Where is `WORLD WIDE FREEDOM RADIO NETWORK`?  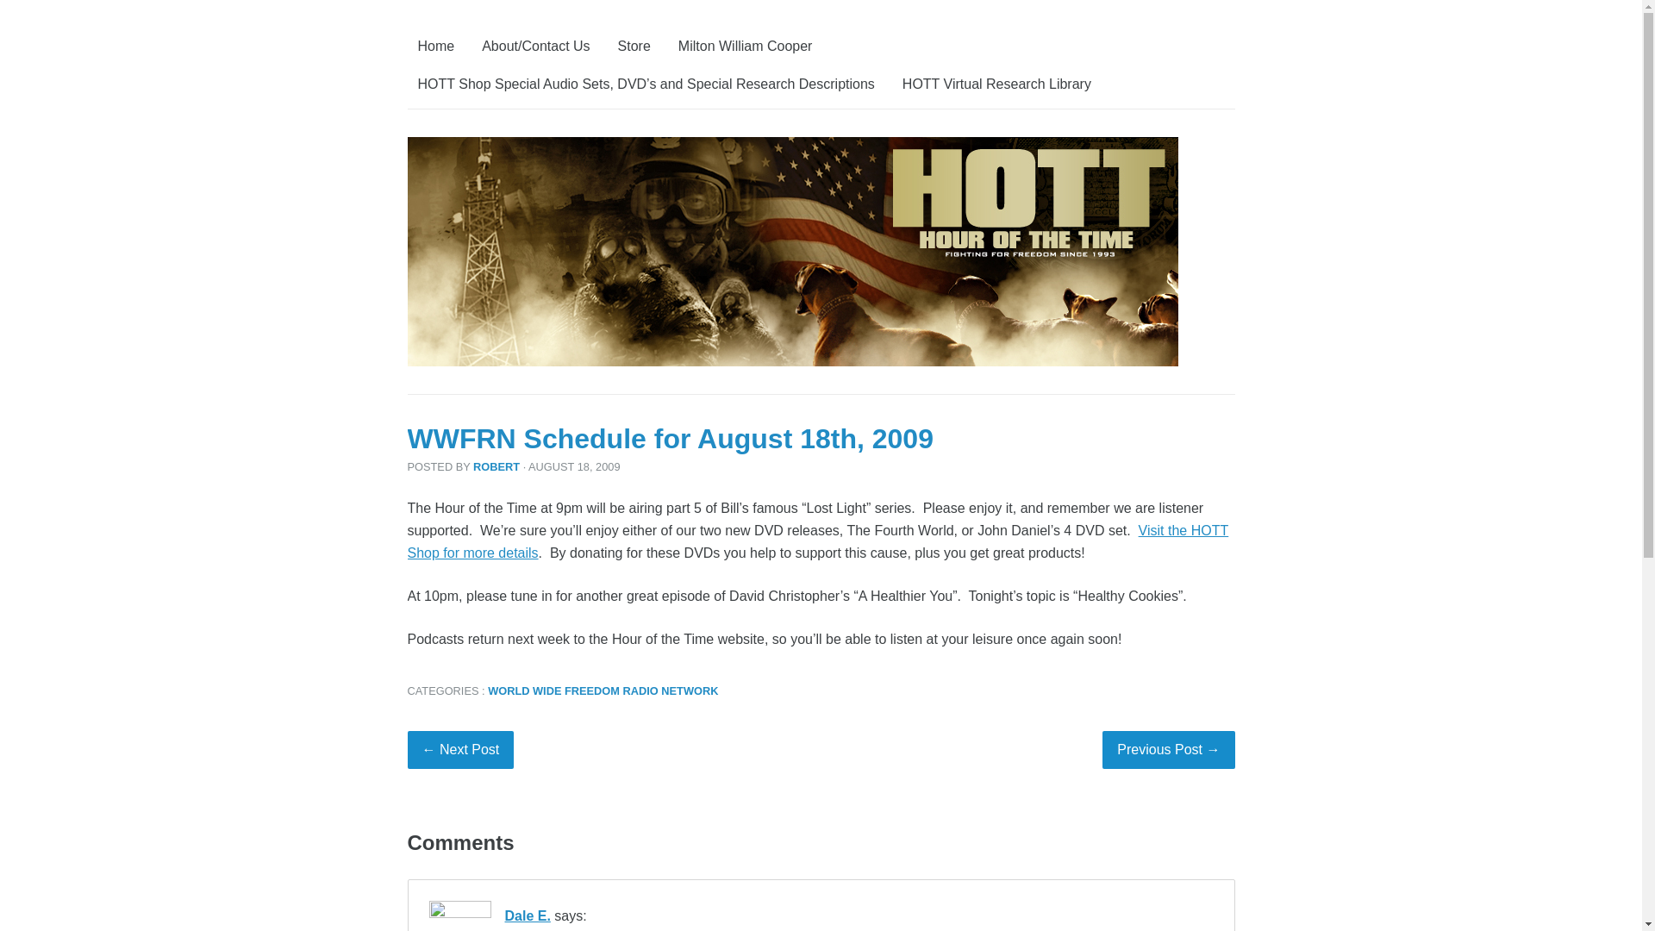
WORLD WIDE FREEDOM RADIO NETWORK is located at coordinates (603, 690).